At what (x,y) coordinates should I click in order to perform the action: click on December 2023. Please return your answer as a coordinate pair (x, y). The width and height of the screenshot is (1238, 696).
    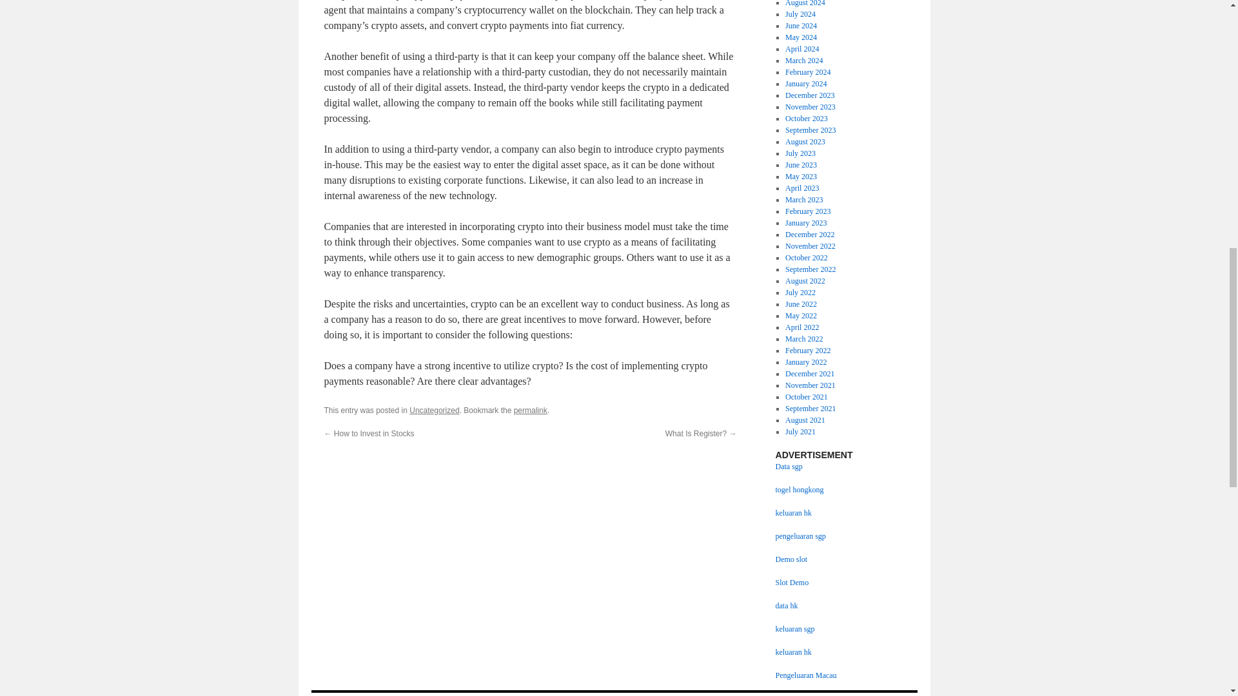
    Looking at the image, I should click on (810, 95).